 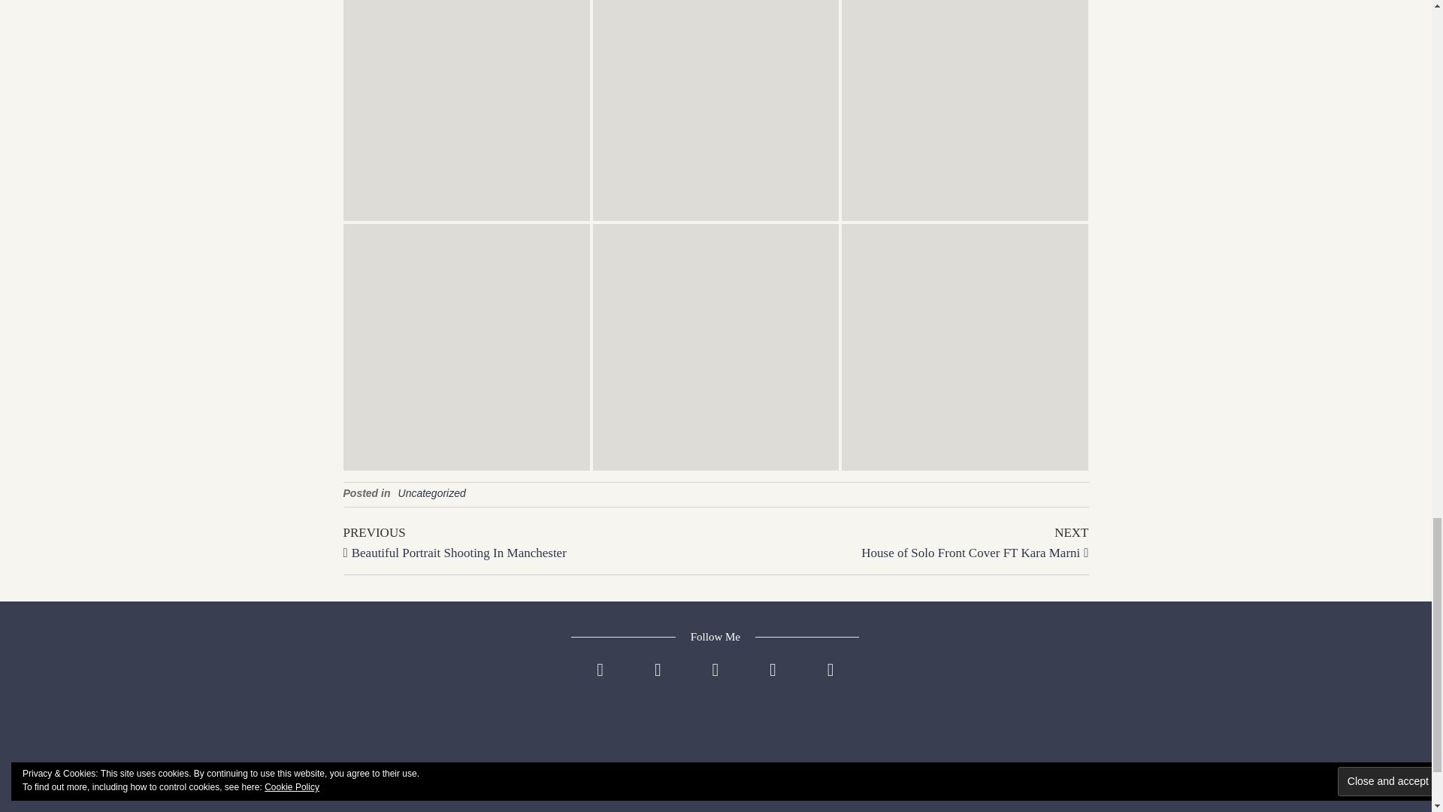 I want to click on Youtube, so click(x=831, y=681).